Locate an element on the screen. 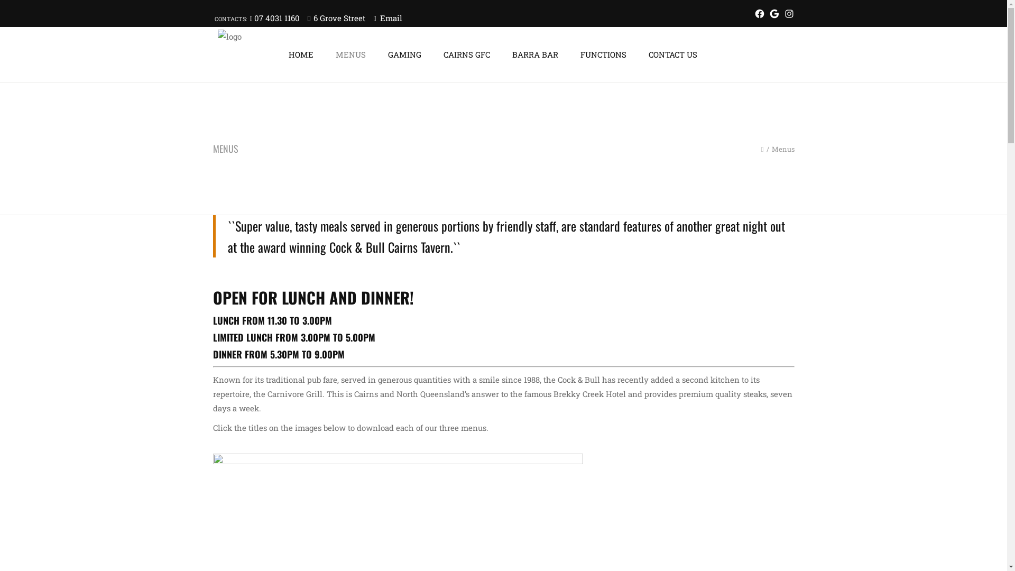  BARRA BAR is located at coordinates (537, 54).